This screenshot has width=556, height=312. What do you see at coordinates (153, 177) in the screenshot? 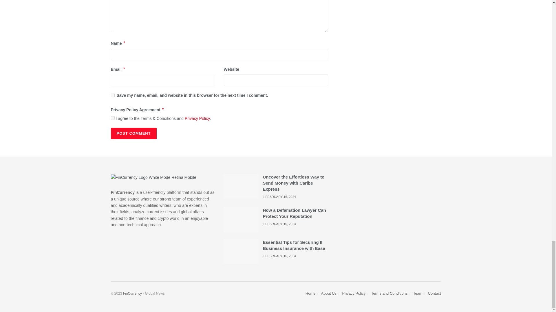
I see `FinCurrency Logo White Mode Retina Mobile - FinCurrency` at bounding box center [153, 177].